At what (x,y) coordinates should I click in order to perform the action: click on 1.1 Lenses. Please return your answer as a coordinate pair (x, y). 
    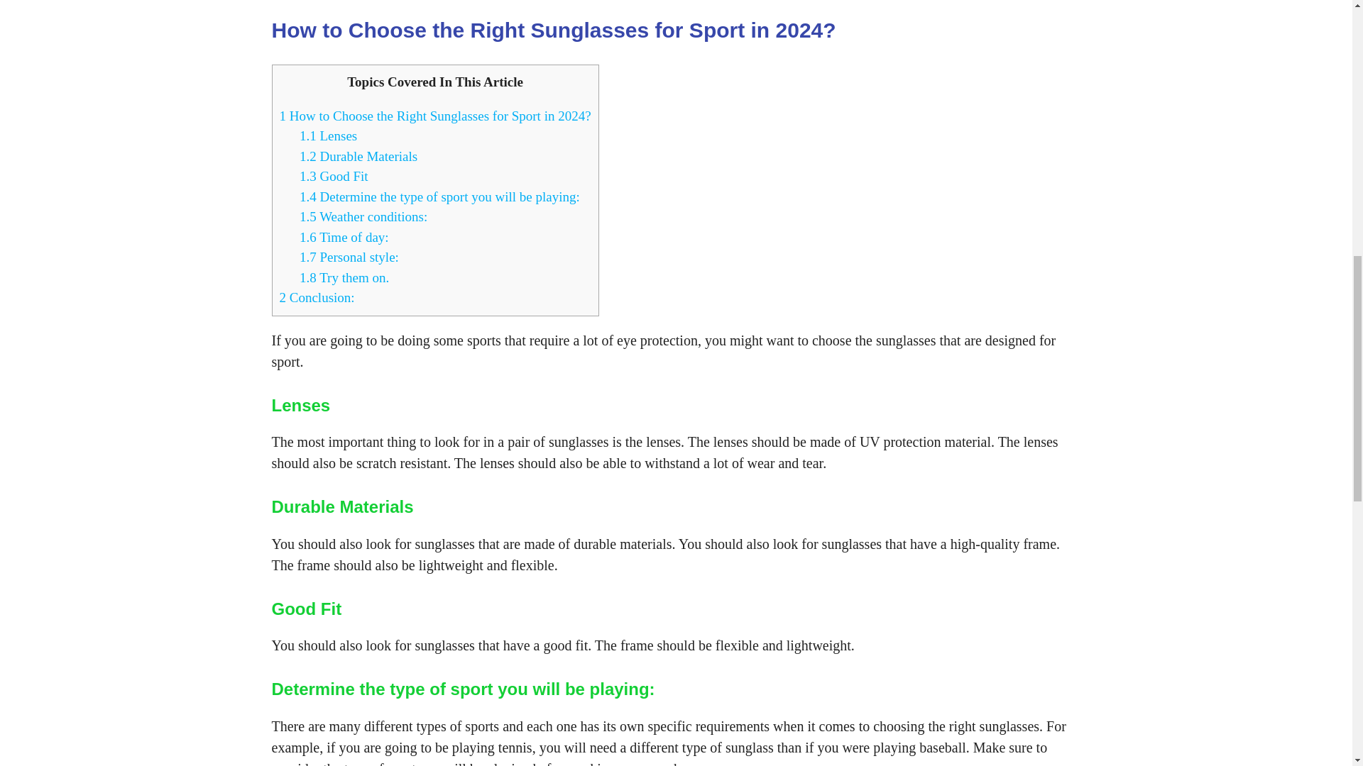
    Looking at the image, I should click on (328, 135).